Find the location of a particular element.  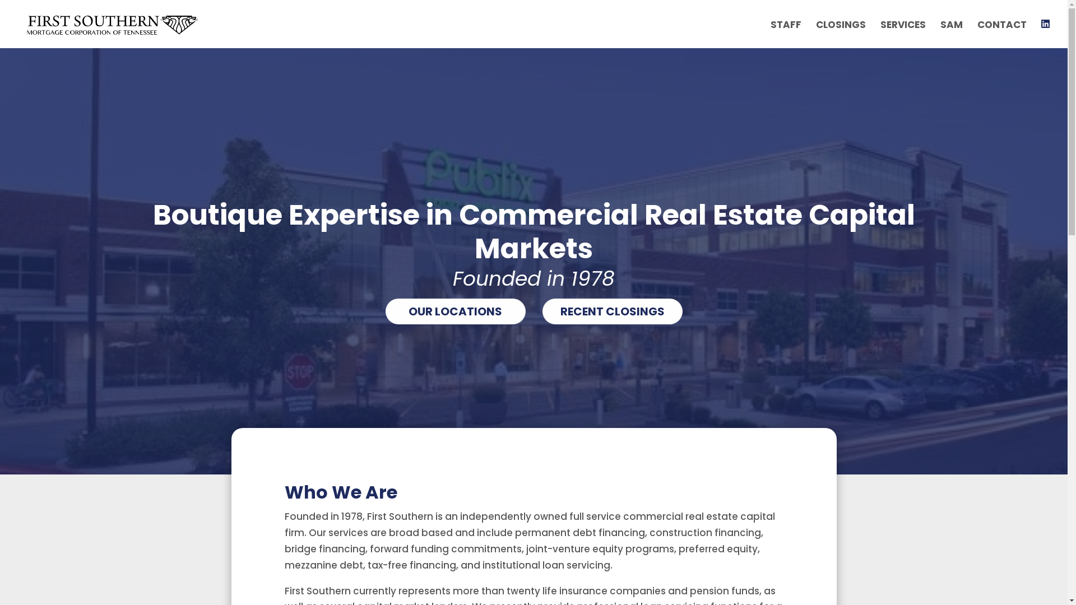

OUR LOCATIONS is located at coordinates (456, 311).